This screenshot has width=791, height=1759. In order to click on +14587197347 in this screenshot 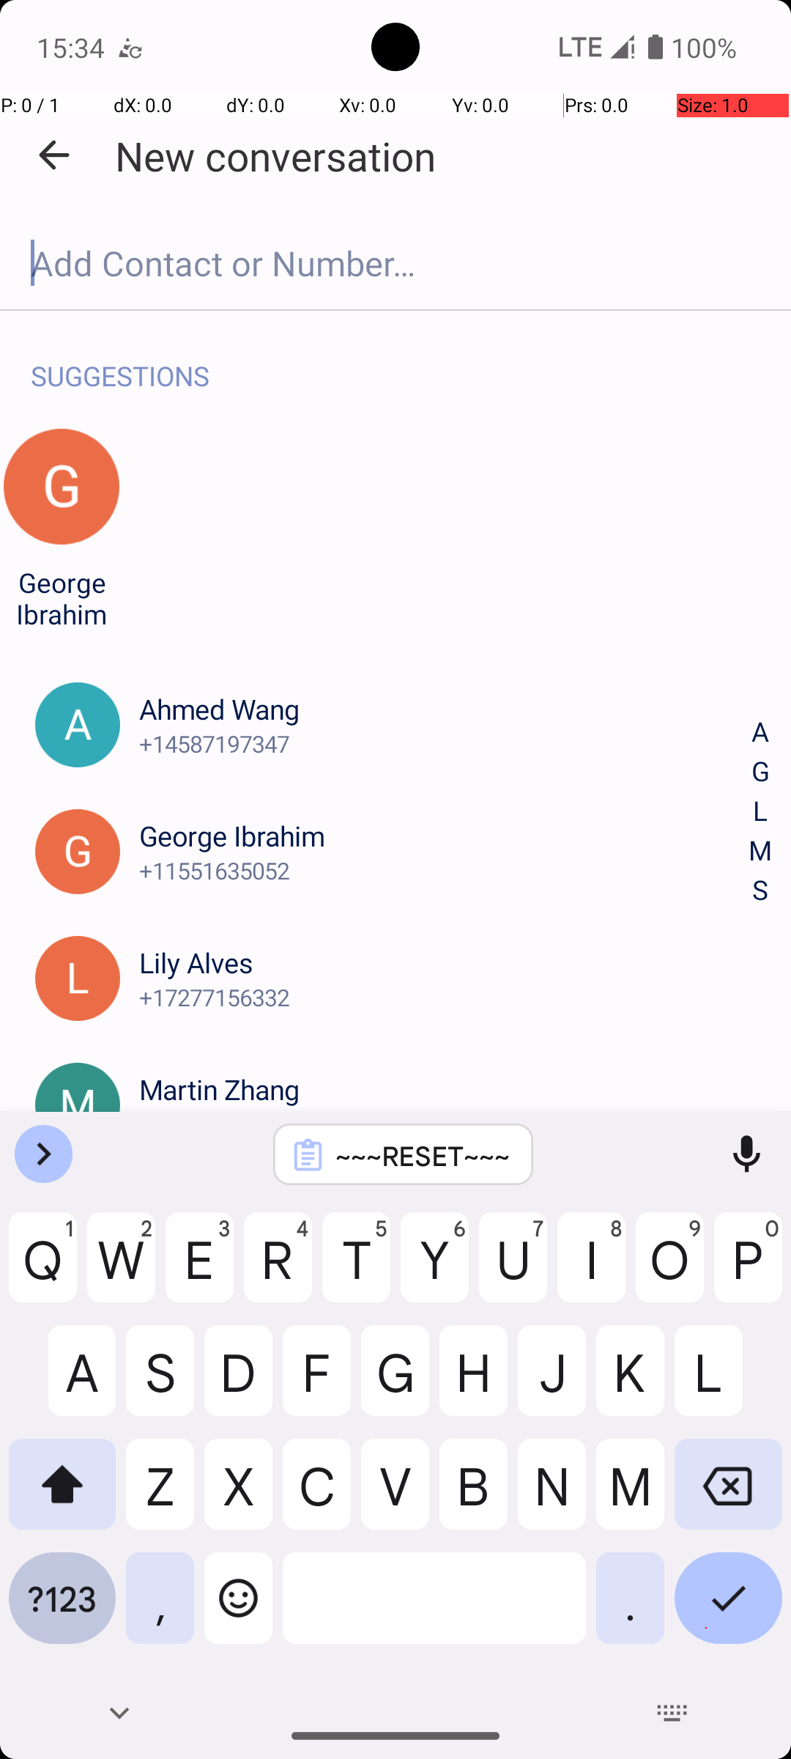, I will do `click(445, 743)`.